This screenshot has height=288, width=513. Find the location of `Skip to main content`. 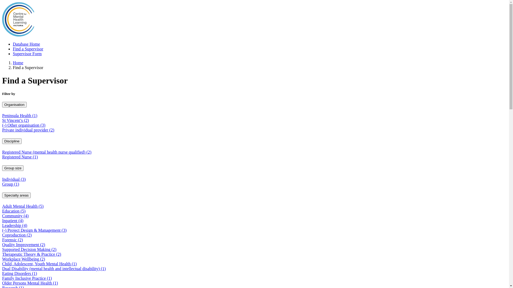

Skip to main content is located at coordinates (2, 2).